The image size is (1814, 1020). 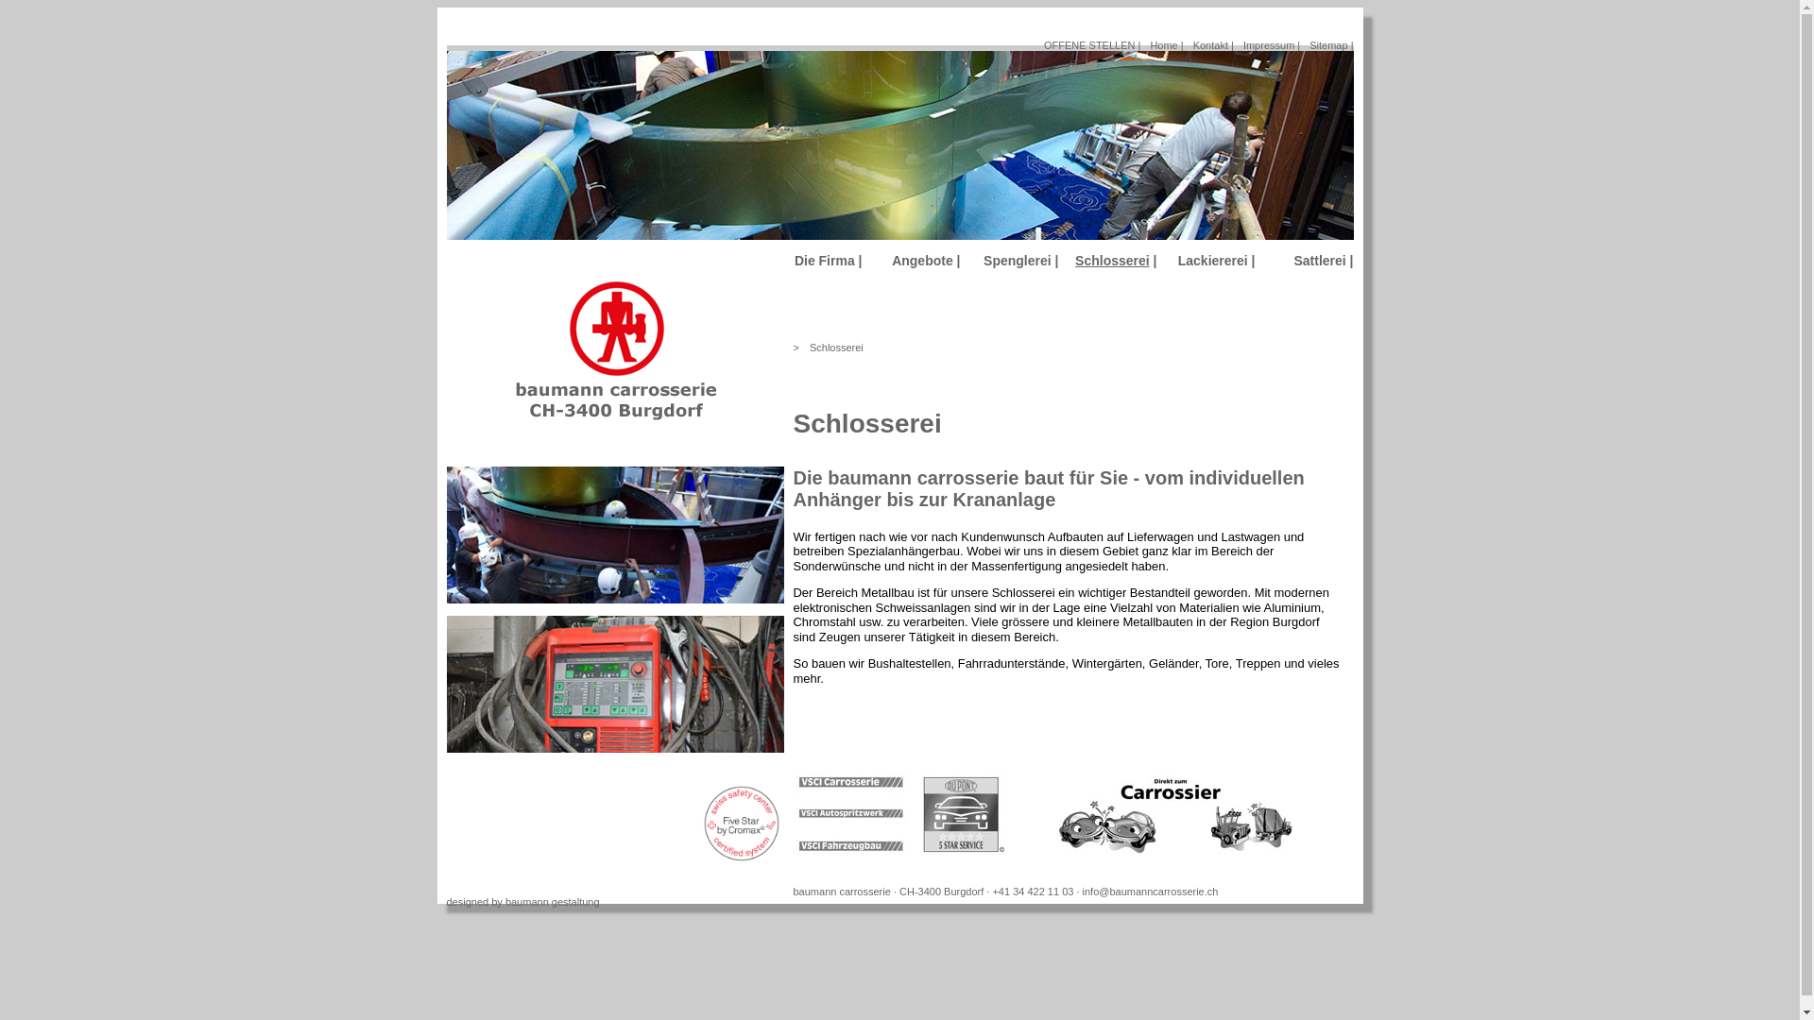 I want to click on Spenglerei, so click(x=1018, y=261).